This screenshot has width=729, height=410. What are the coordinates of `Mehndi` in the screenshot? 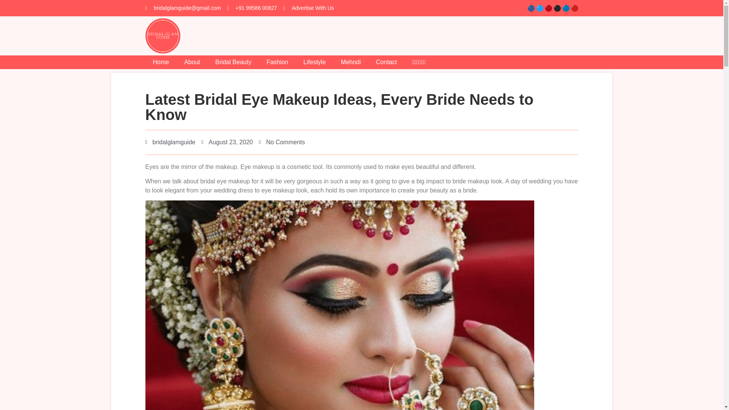 It's located at (350, 62).